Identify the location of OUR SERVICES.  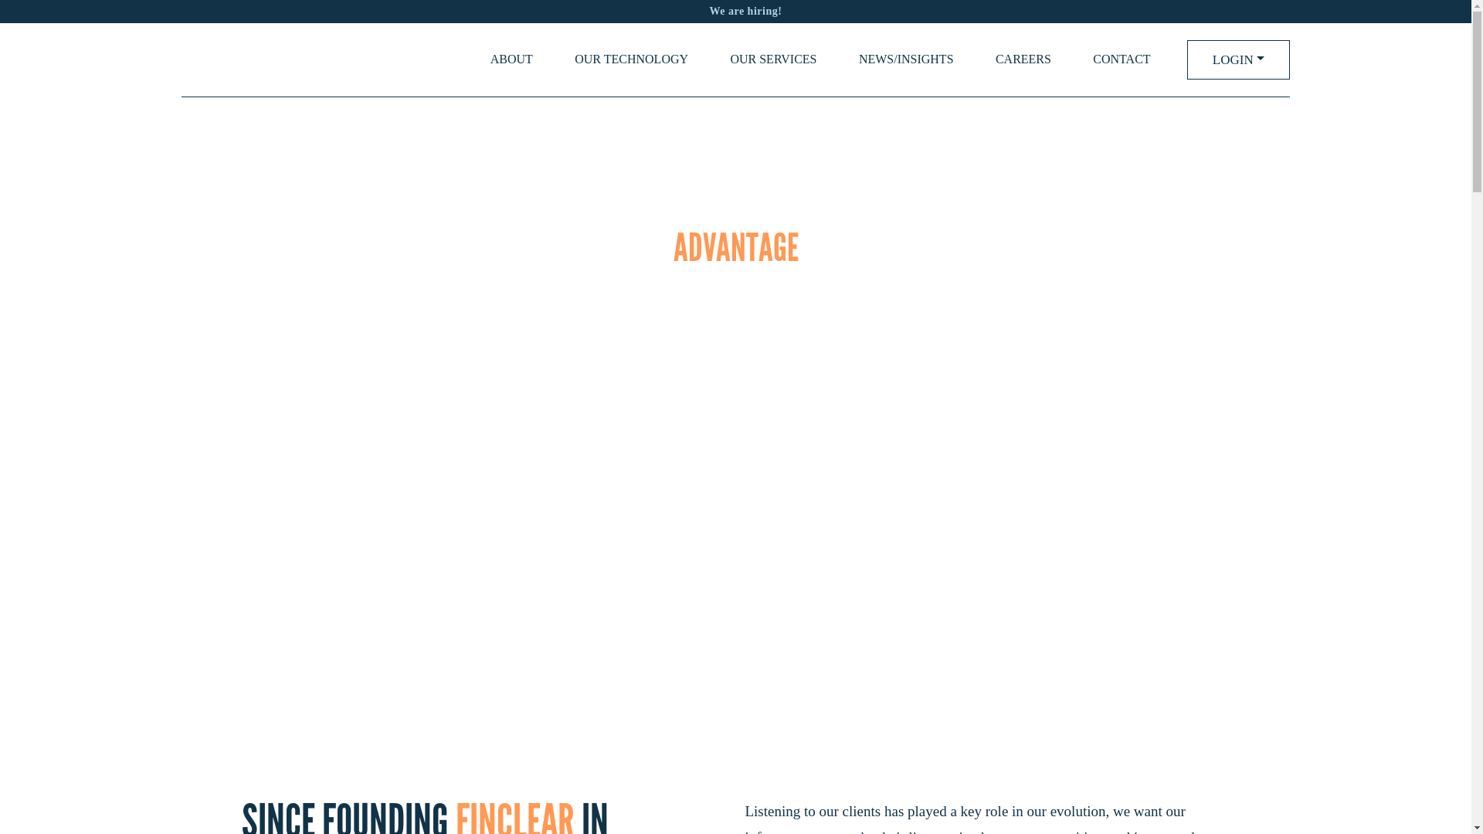
(773, 60).